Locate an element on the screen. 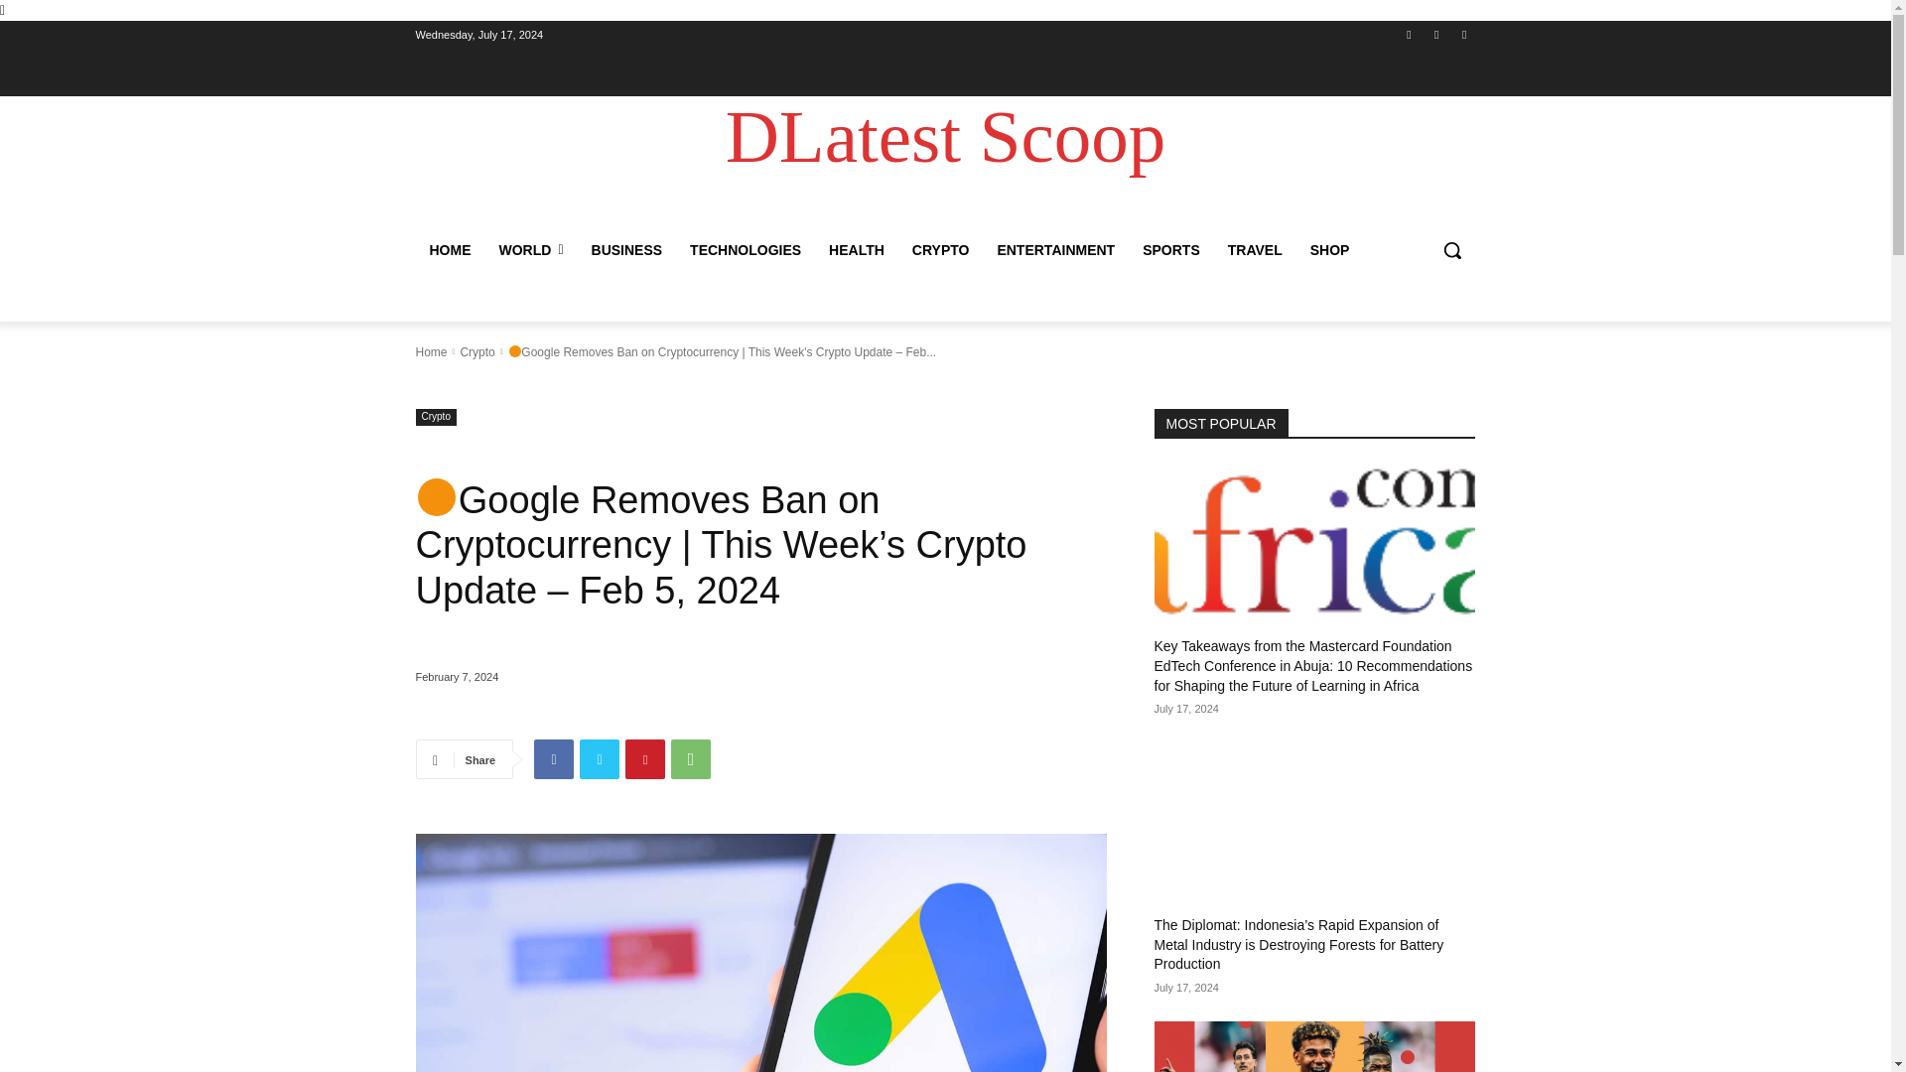 This screenshot has height=1072, width=1906. Twitter is located at coordinates (1463, 35).